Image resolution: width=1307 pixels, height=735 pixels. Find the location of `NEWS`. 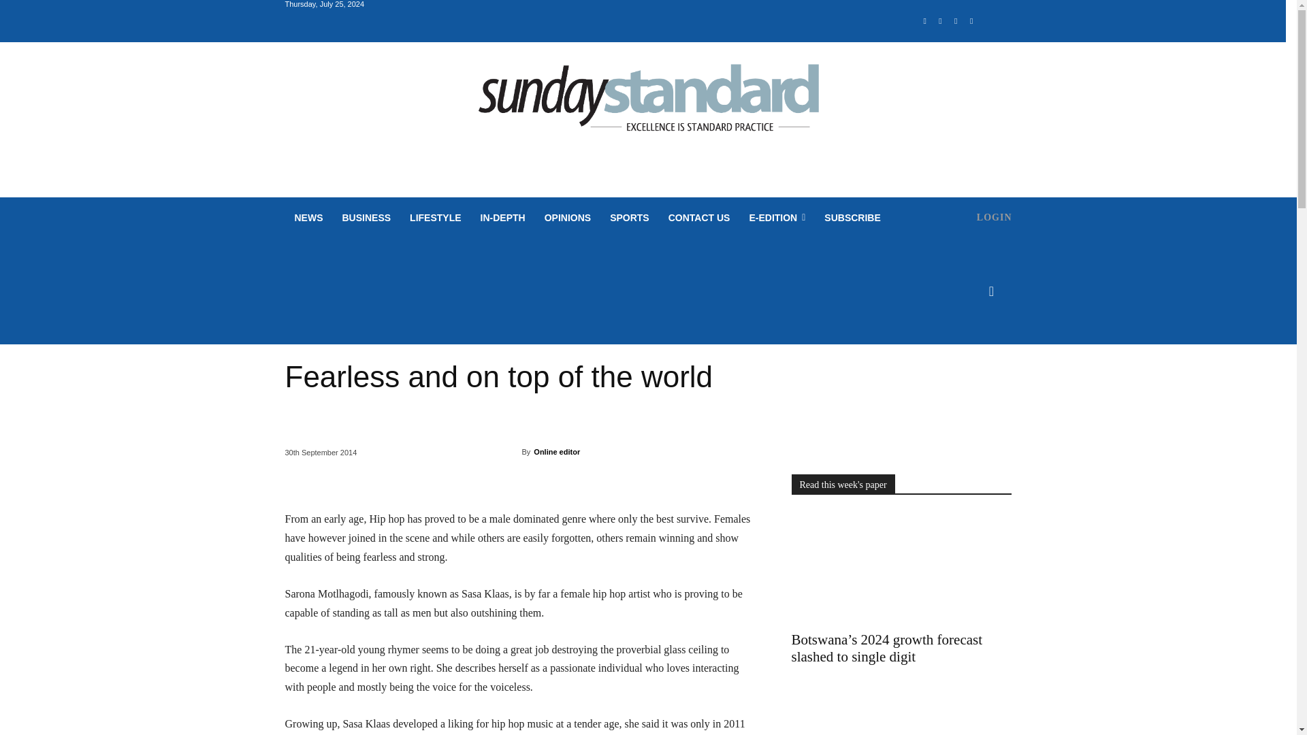

NEWS is located at coordinates (308, 218).